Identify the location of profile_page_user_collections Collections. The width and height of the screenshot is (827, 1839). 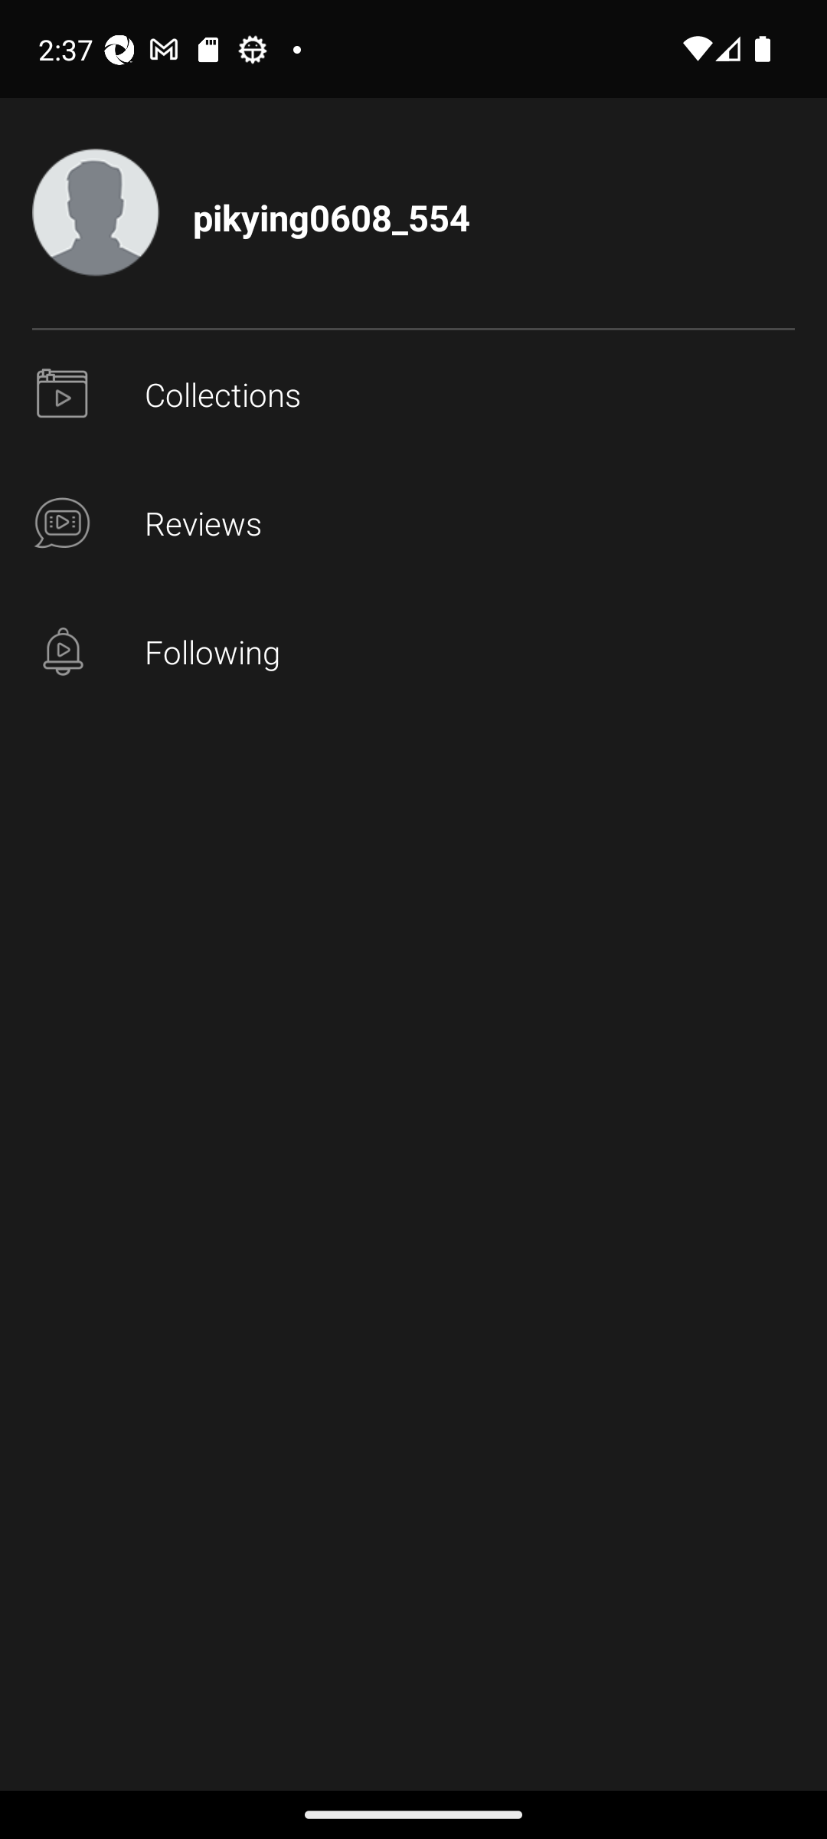
(413, 395).